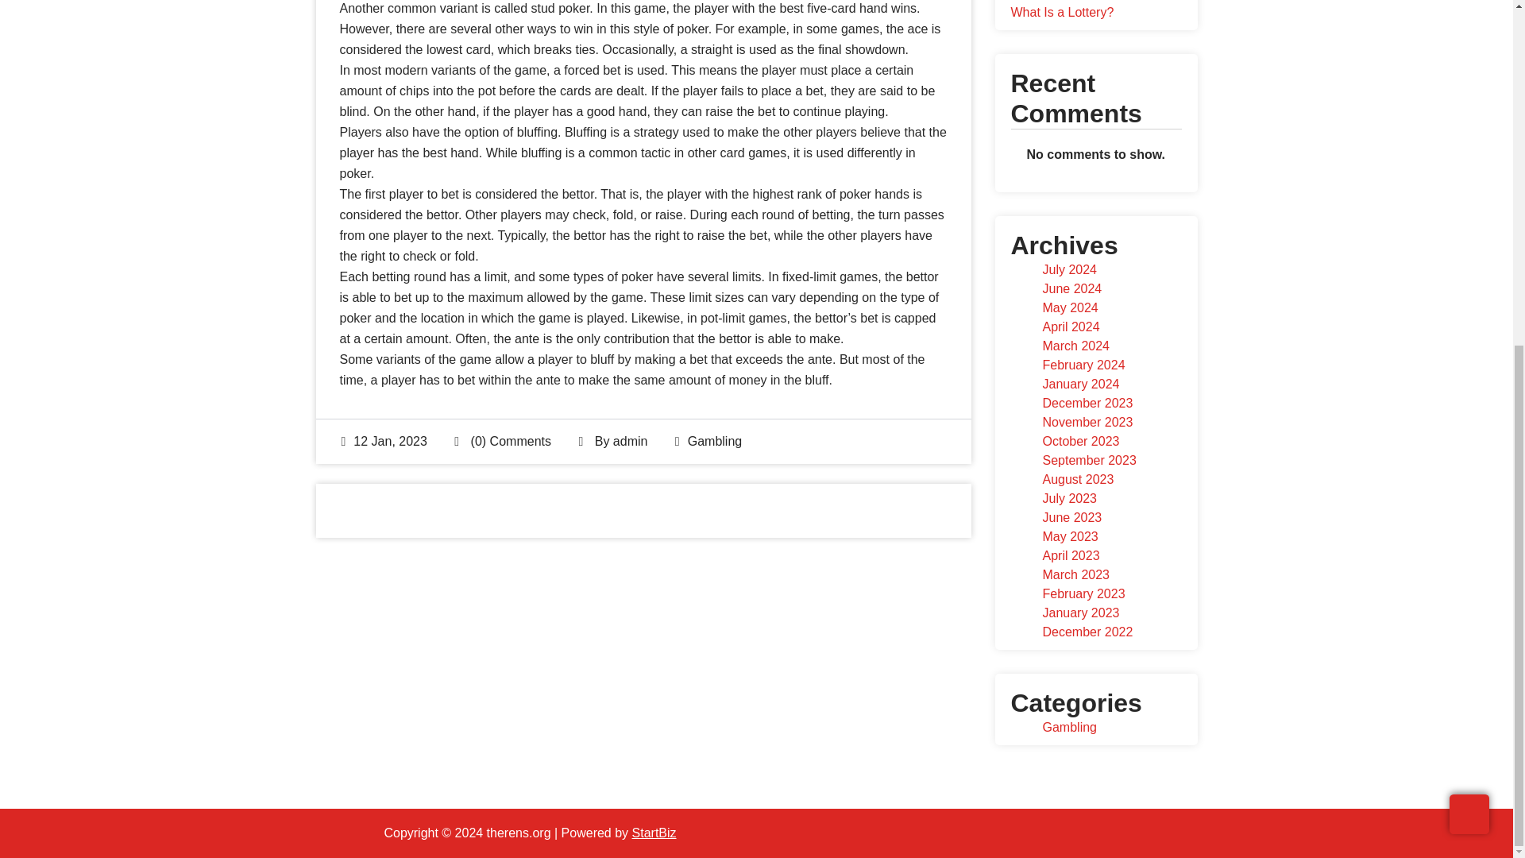 The height and width of the screenshot is (858, 1525). What do you see at coordinates (1071, 556) in the screenshot?
I see `April 2023` at bounding box center [1071, 556].